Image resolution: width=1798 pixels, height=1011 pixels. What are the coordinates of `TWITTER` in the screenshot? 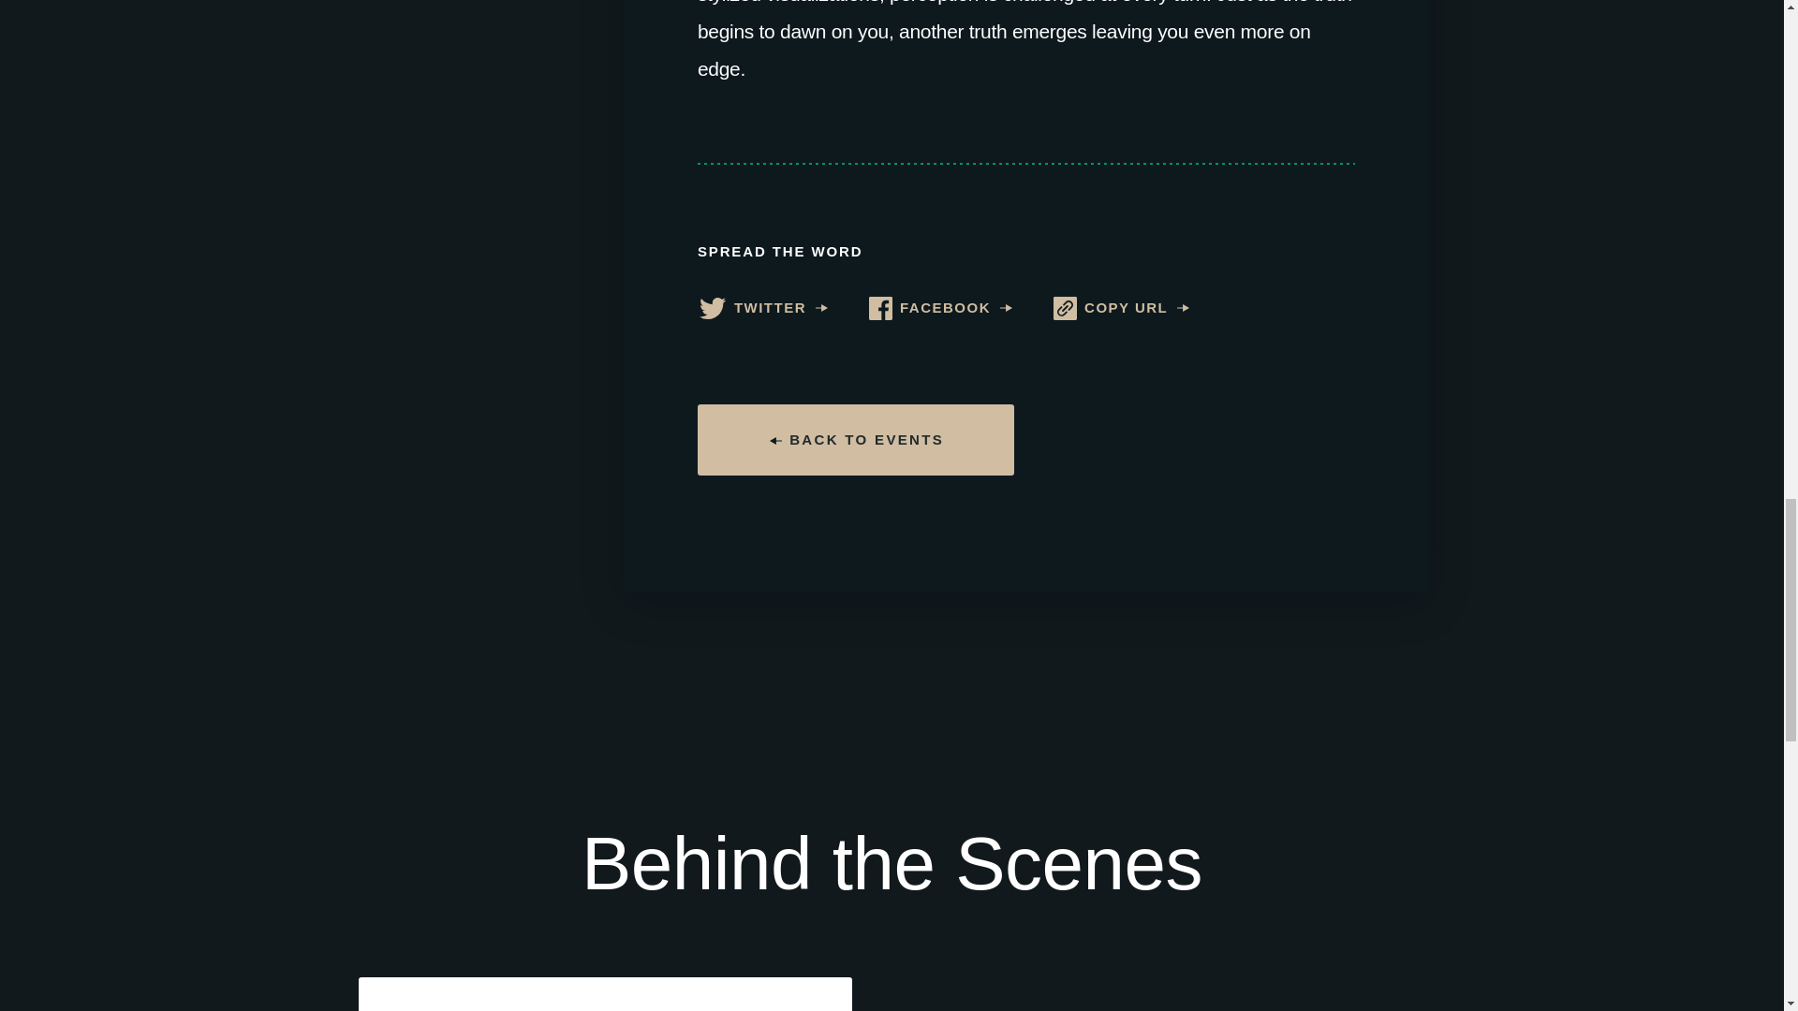 It's located at (762, 309).